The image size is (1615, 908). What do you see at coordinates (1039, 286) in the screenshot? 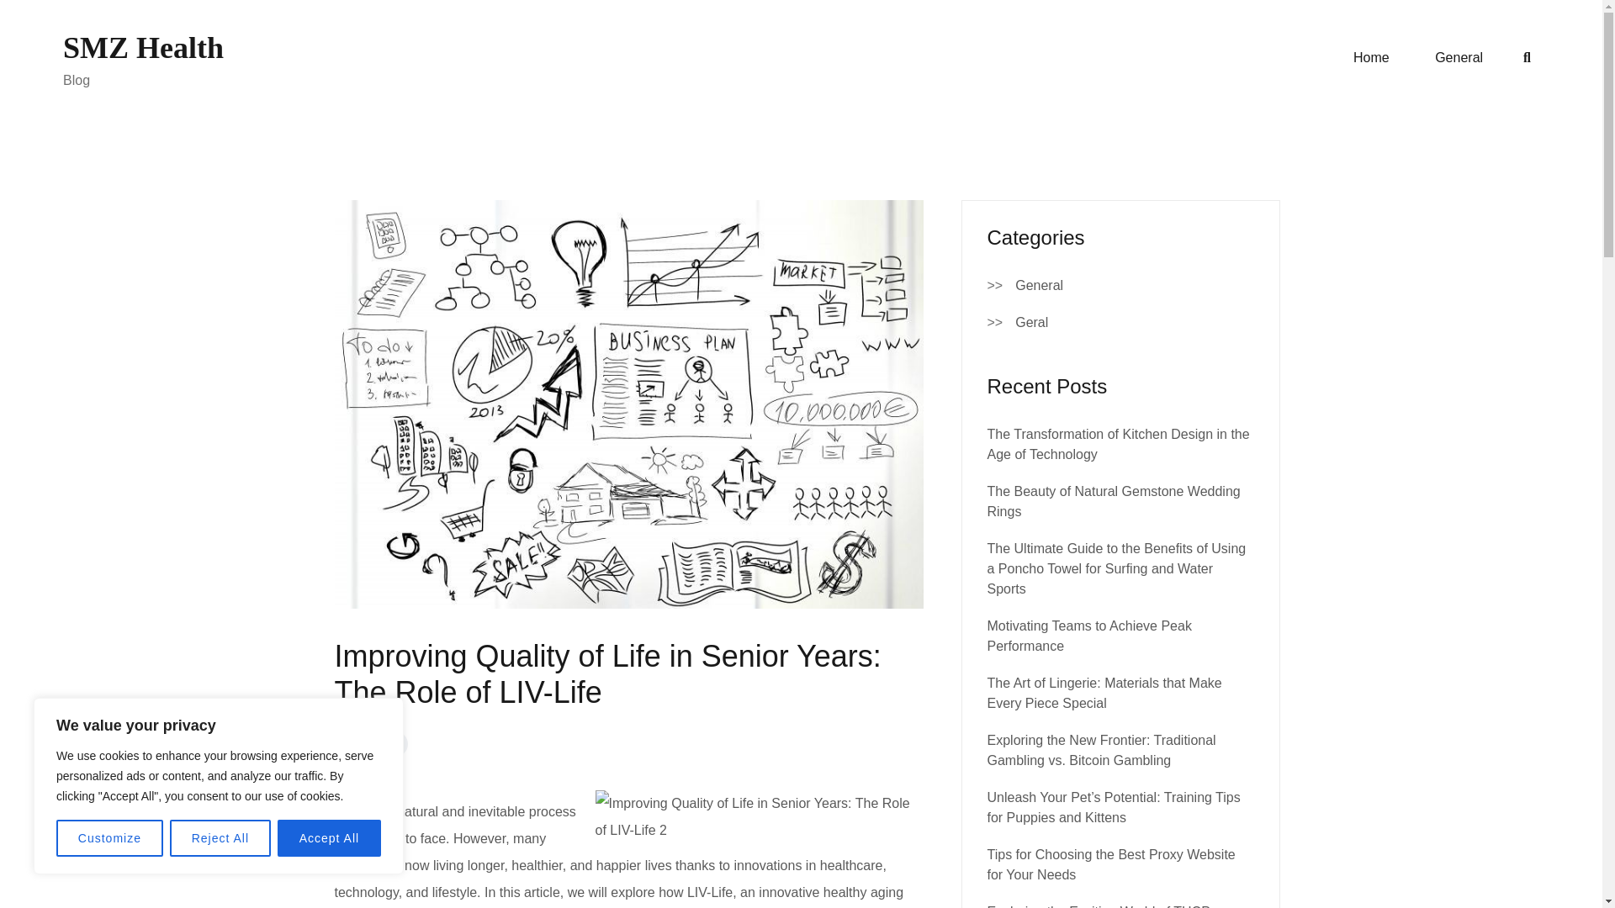
I see `General` at bounding box center [1039, 286].